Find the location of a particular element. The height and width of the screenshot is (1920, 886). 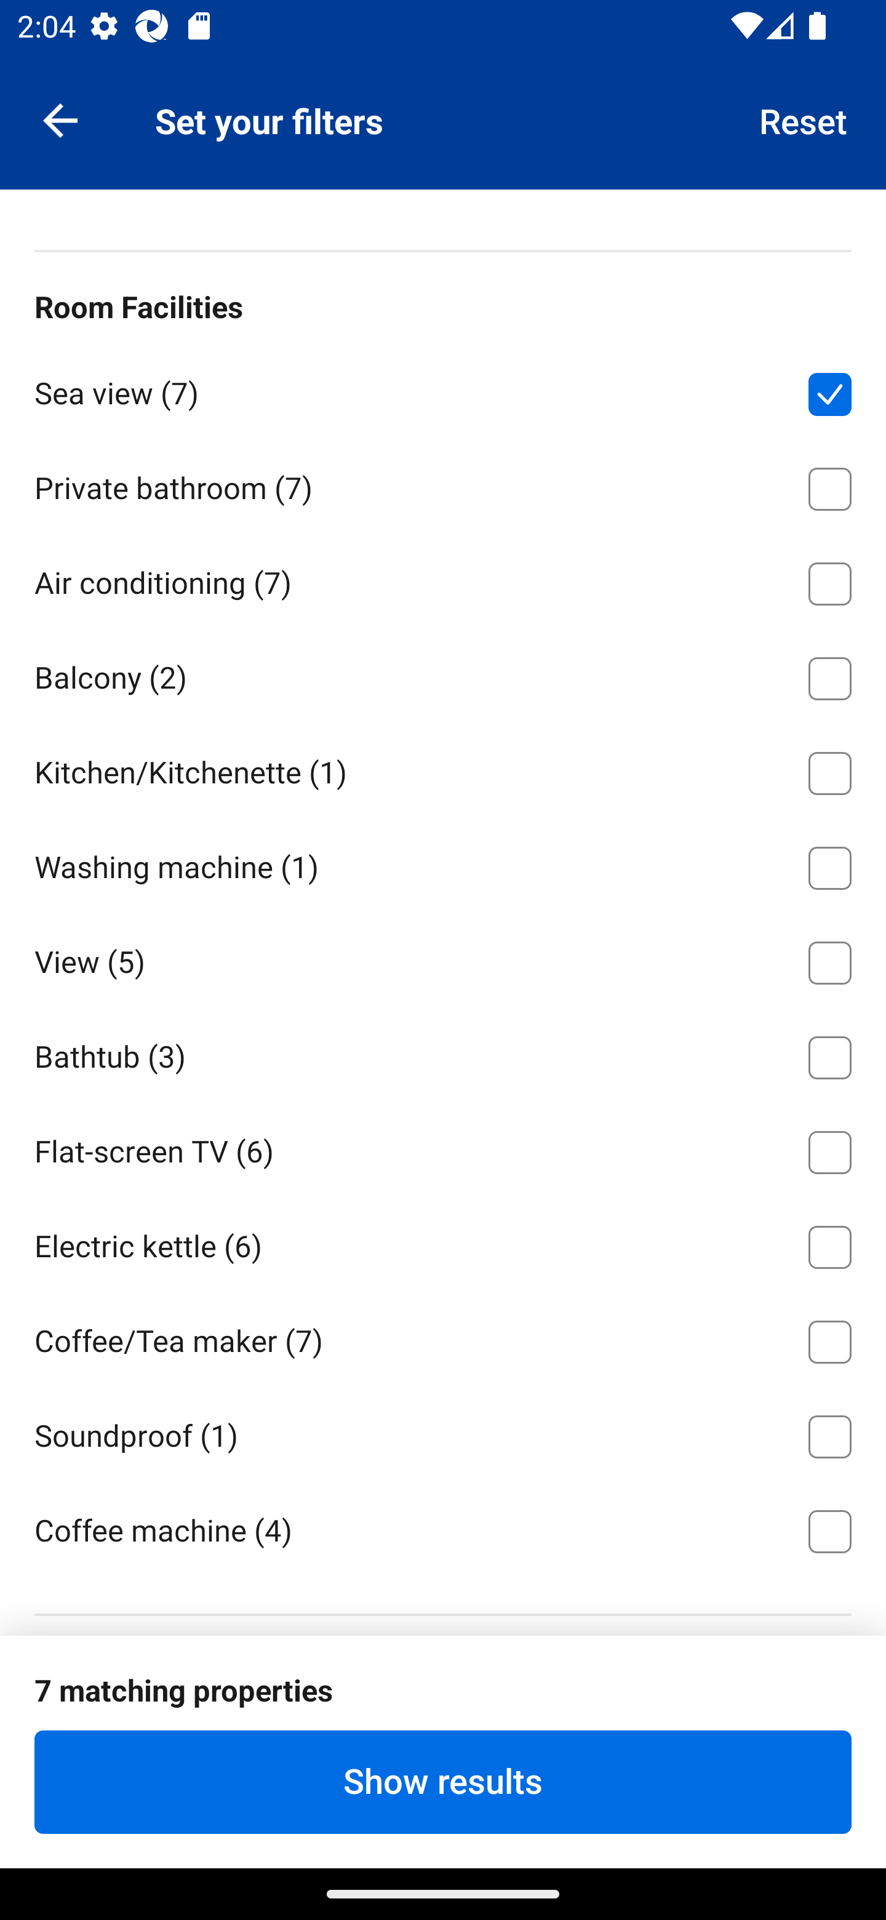

Balcony ⁦(2) is located at coordinates (443, 674).